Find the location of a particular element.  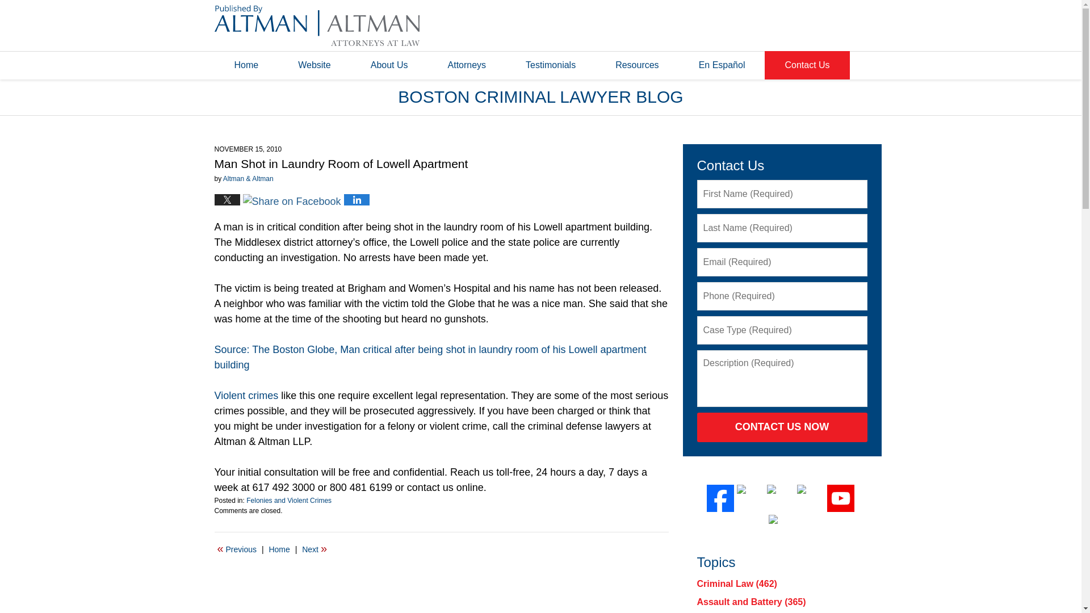

Boston Criminal Lawyer Blog is located at coordinates (317, 25).